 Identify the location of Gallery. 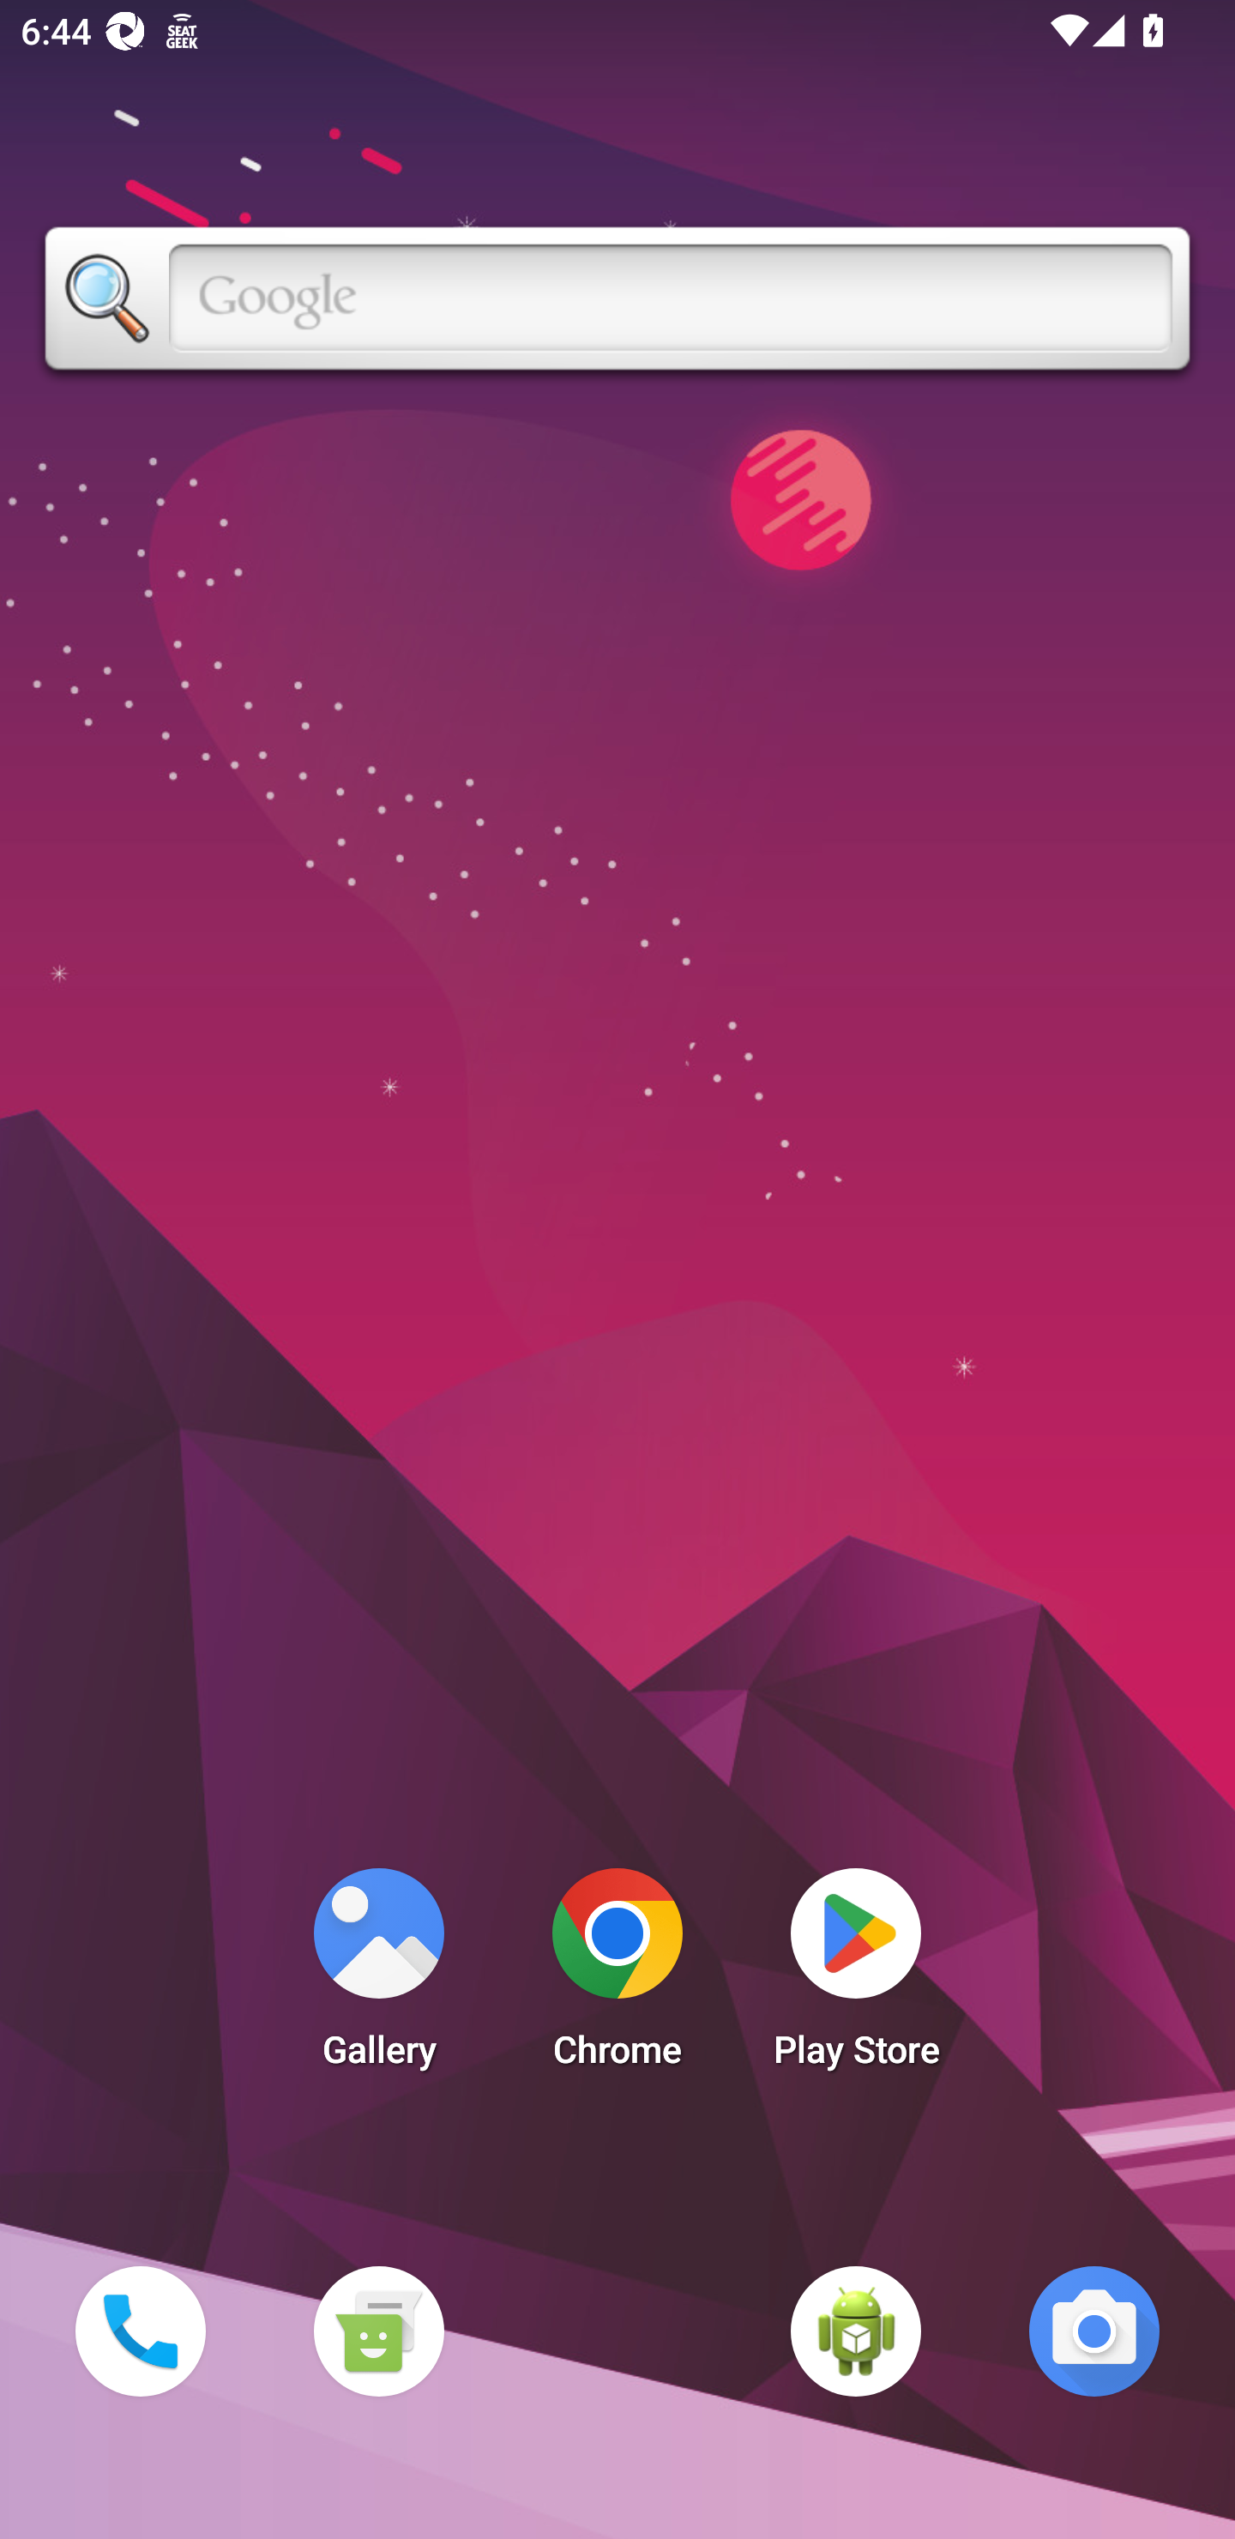
(378, 1976).